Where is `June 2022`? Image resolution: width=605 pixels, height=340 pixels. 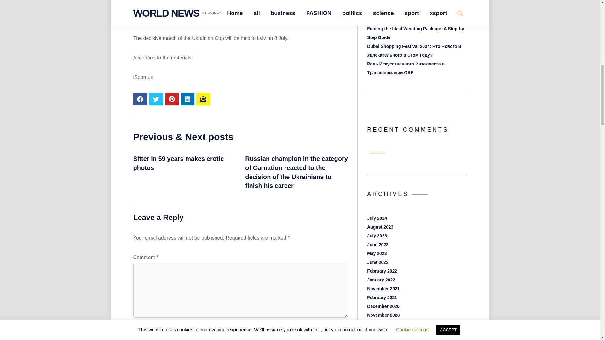 June 2022 is located at coordinates (377, 262).